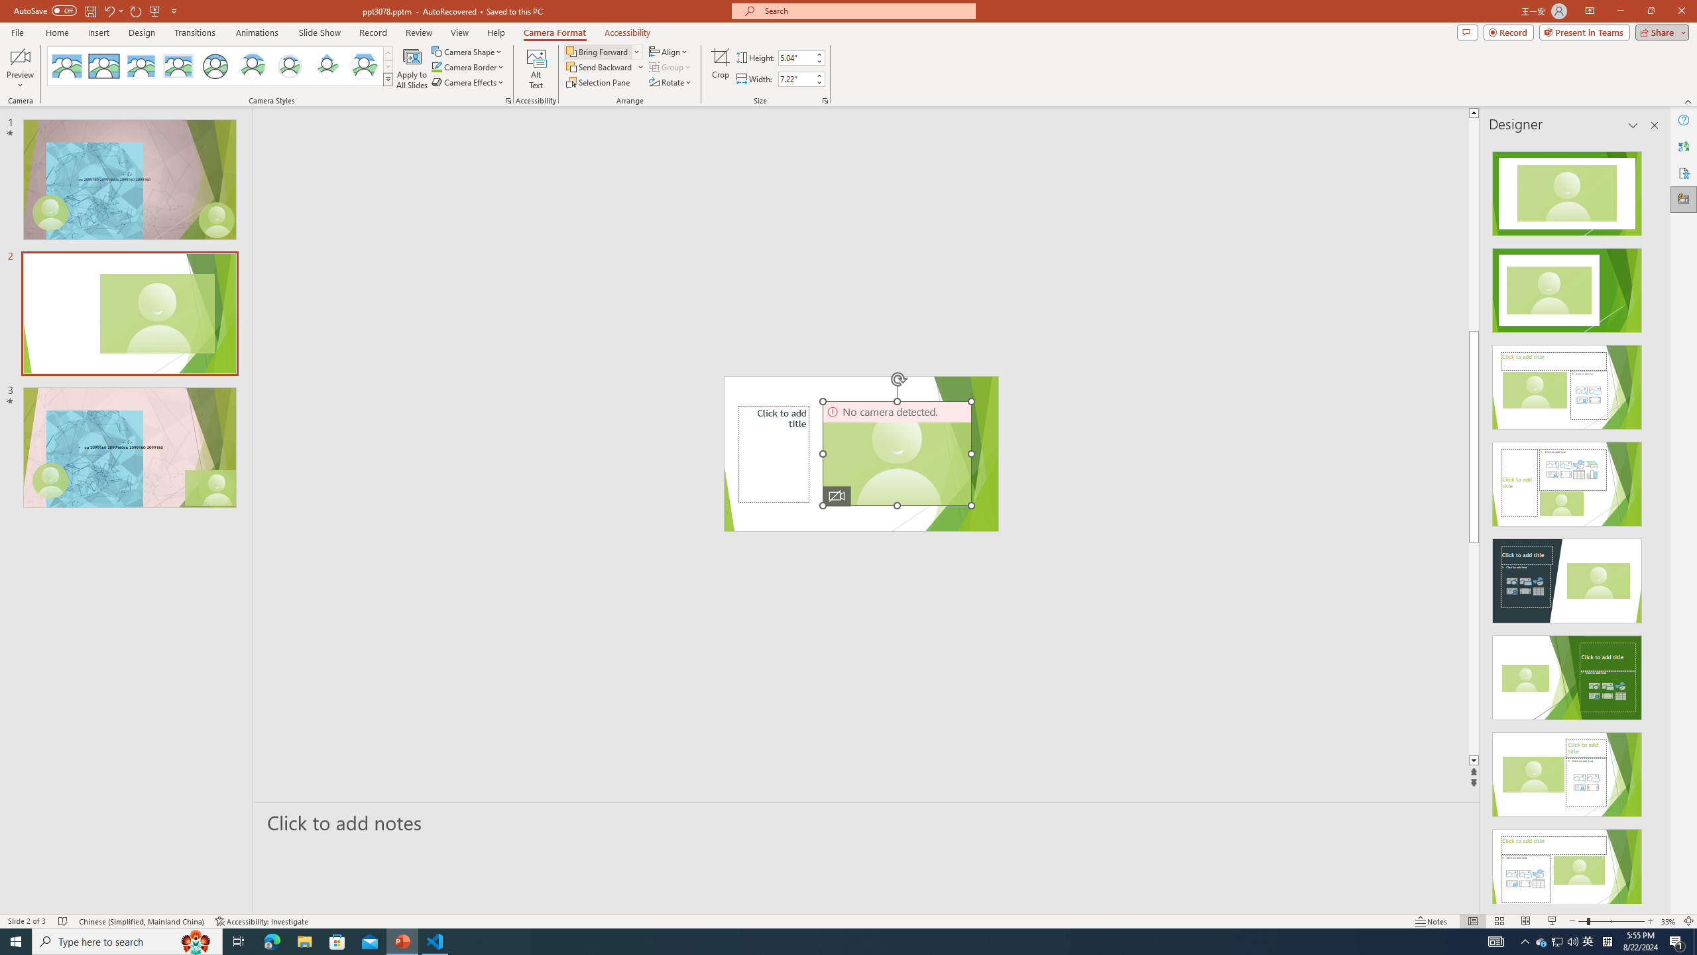  What do you see at coordinates (1668, 921) in the screenshot?
I see `Zoom 33%` at bounding box center [1668, 921].